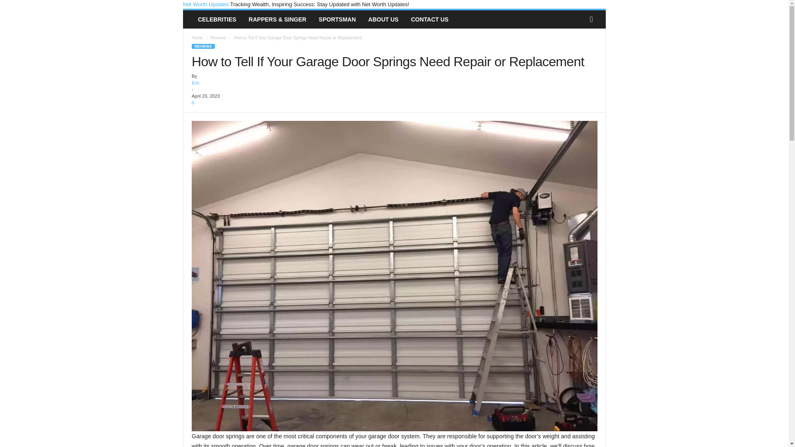 The image size is (795, 447). What do you see at coordinates (197, 38) in the screenshot?
I see `Home` at bounding box center [197, 38].